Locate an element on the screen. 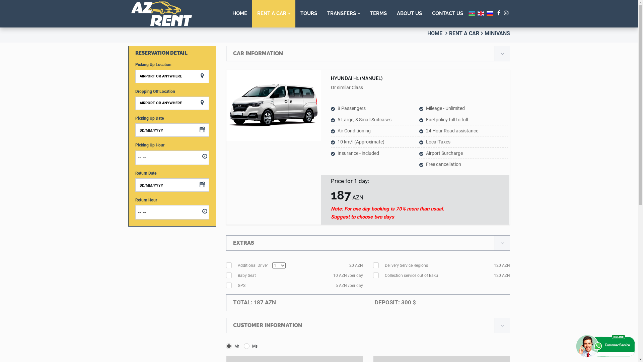  ABOUT US is located at coordinates (409, 14).